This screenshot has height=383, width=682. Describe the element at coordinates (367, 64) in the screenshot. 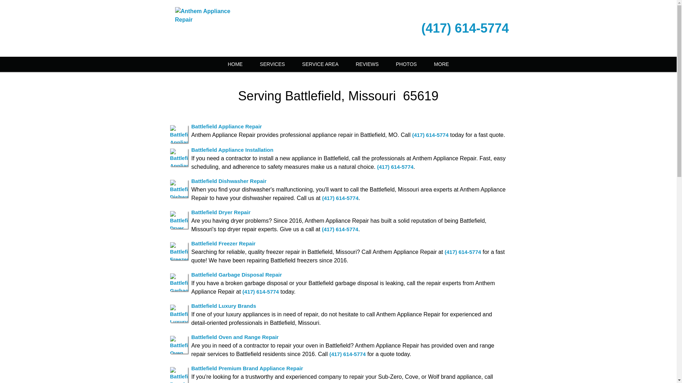

I see `REVIEWS` at that location.